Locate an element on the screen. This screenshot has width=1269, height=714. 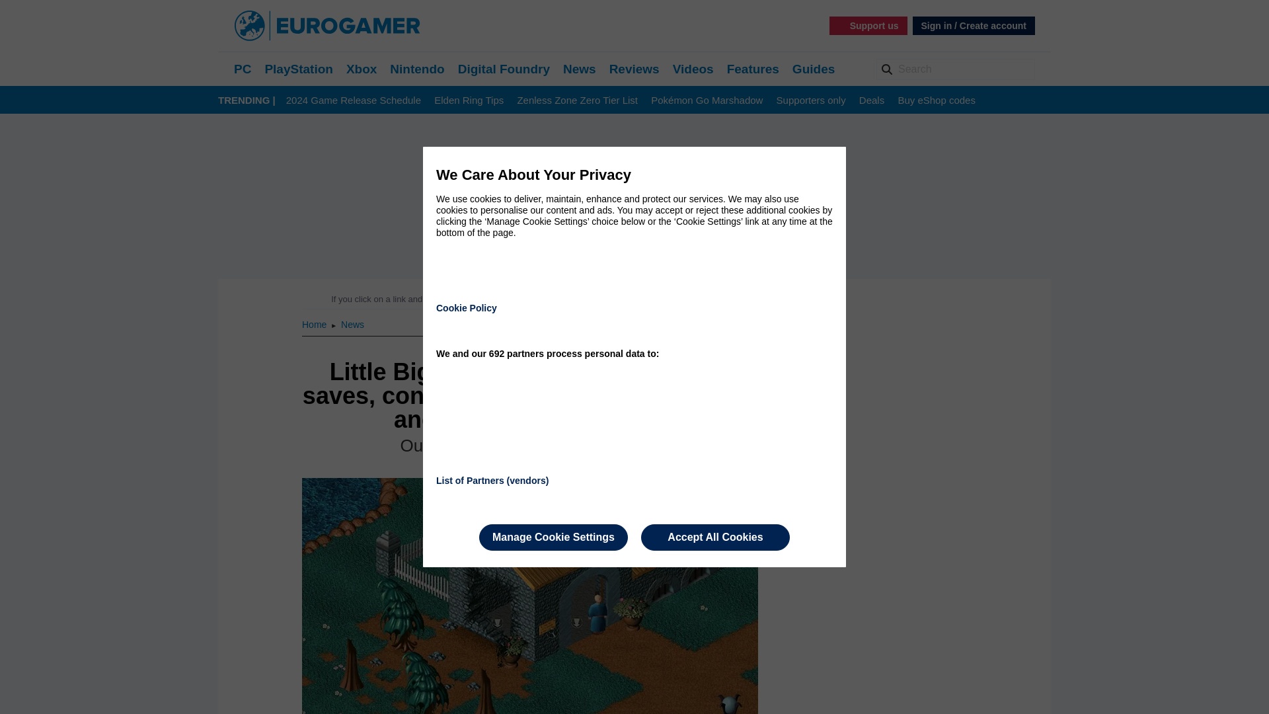
Videos is located at coordinates (693, 69).